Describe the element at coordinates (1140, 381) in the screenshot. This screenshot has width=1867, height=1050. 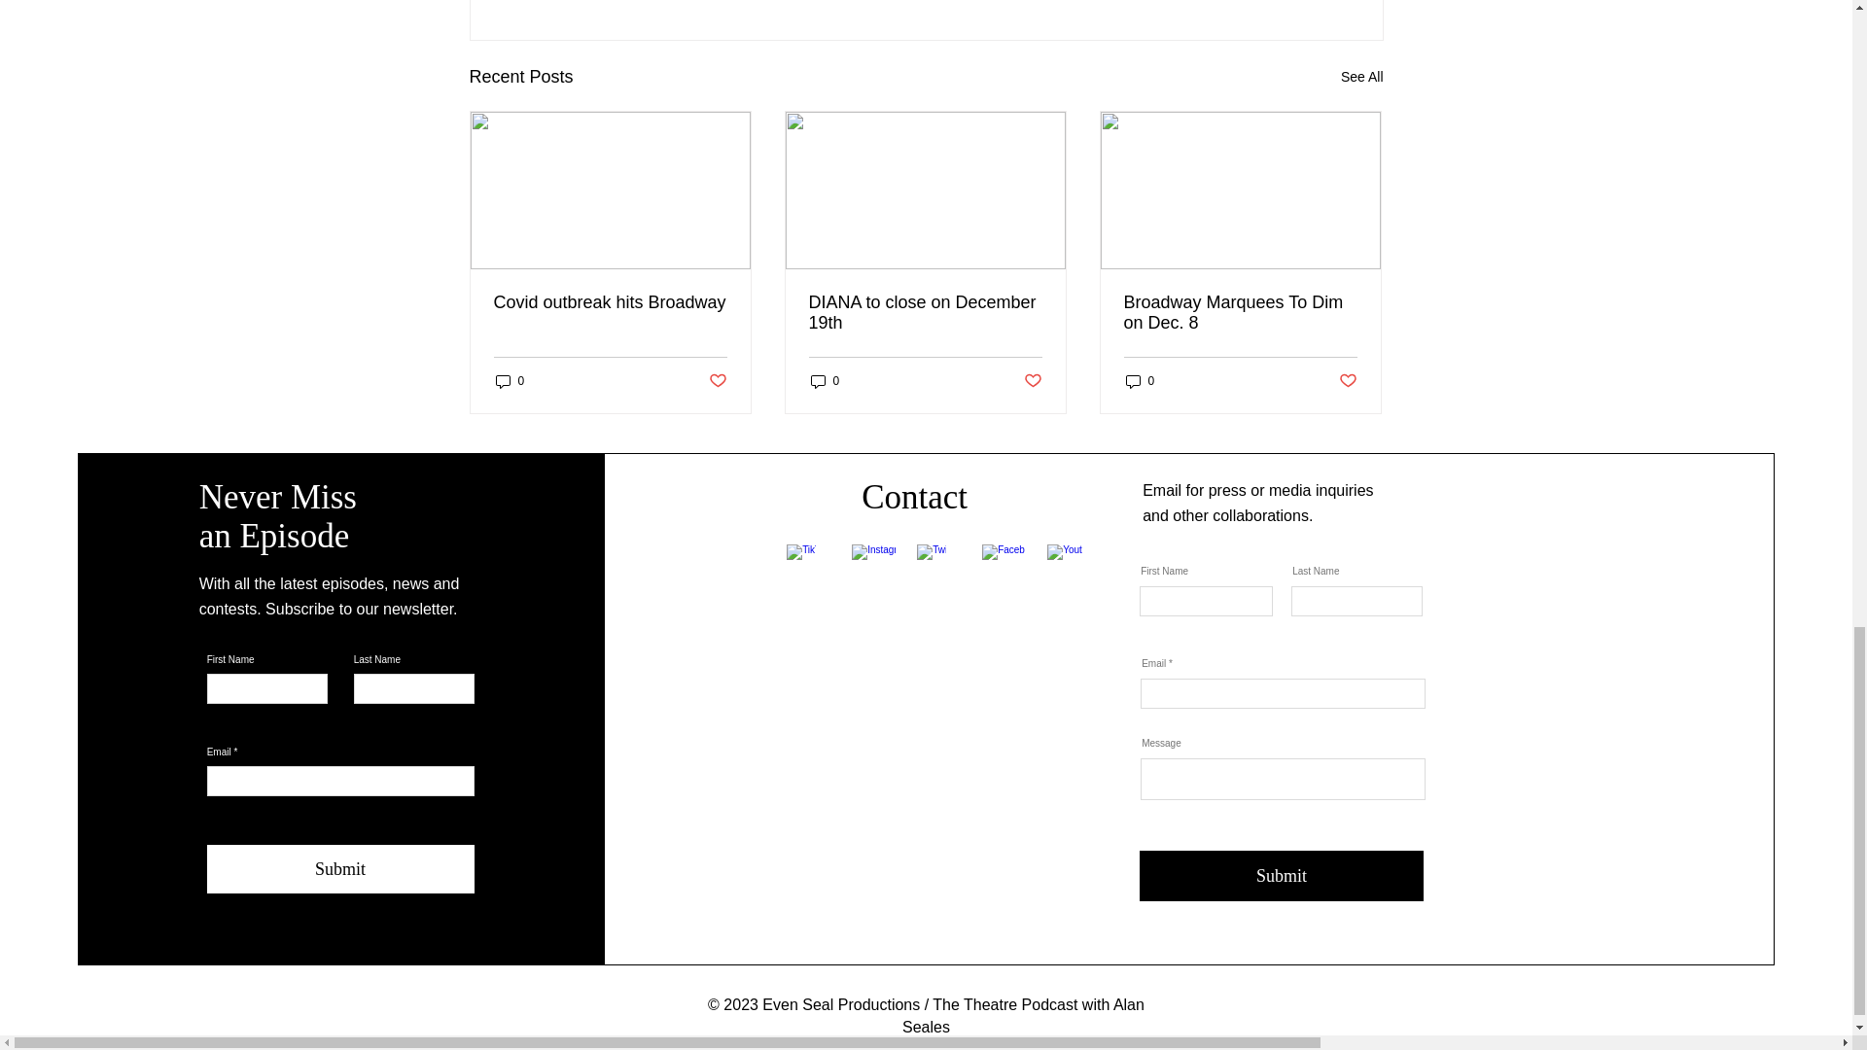
I see `0` at that location.